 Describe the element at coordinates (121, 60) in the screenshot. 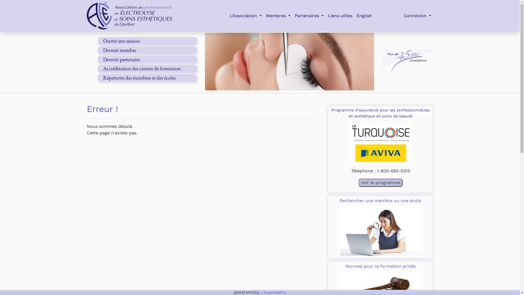

I see `Devenir partenaire` at that location.